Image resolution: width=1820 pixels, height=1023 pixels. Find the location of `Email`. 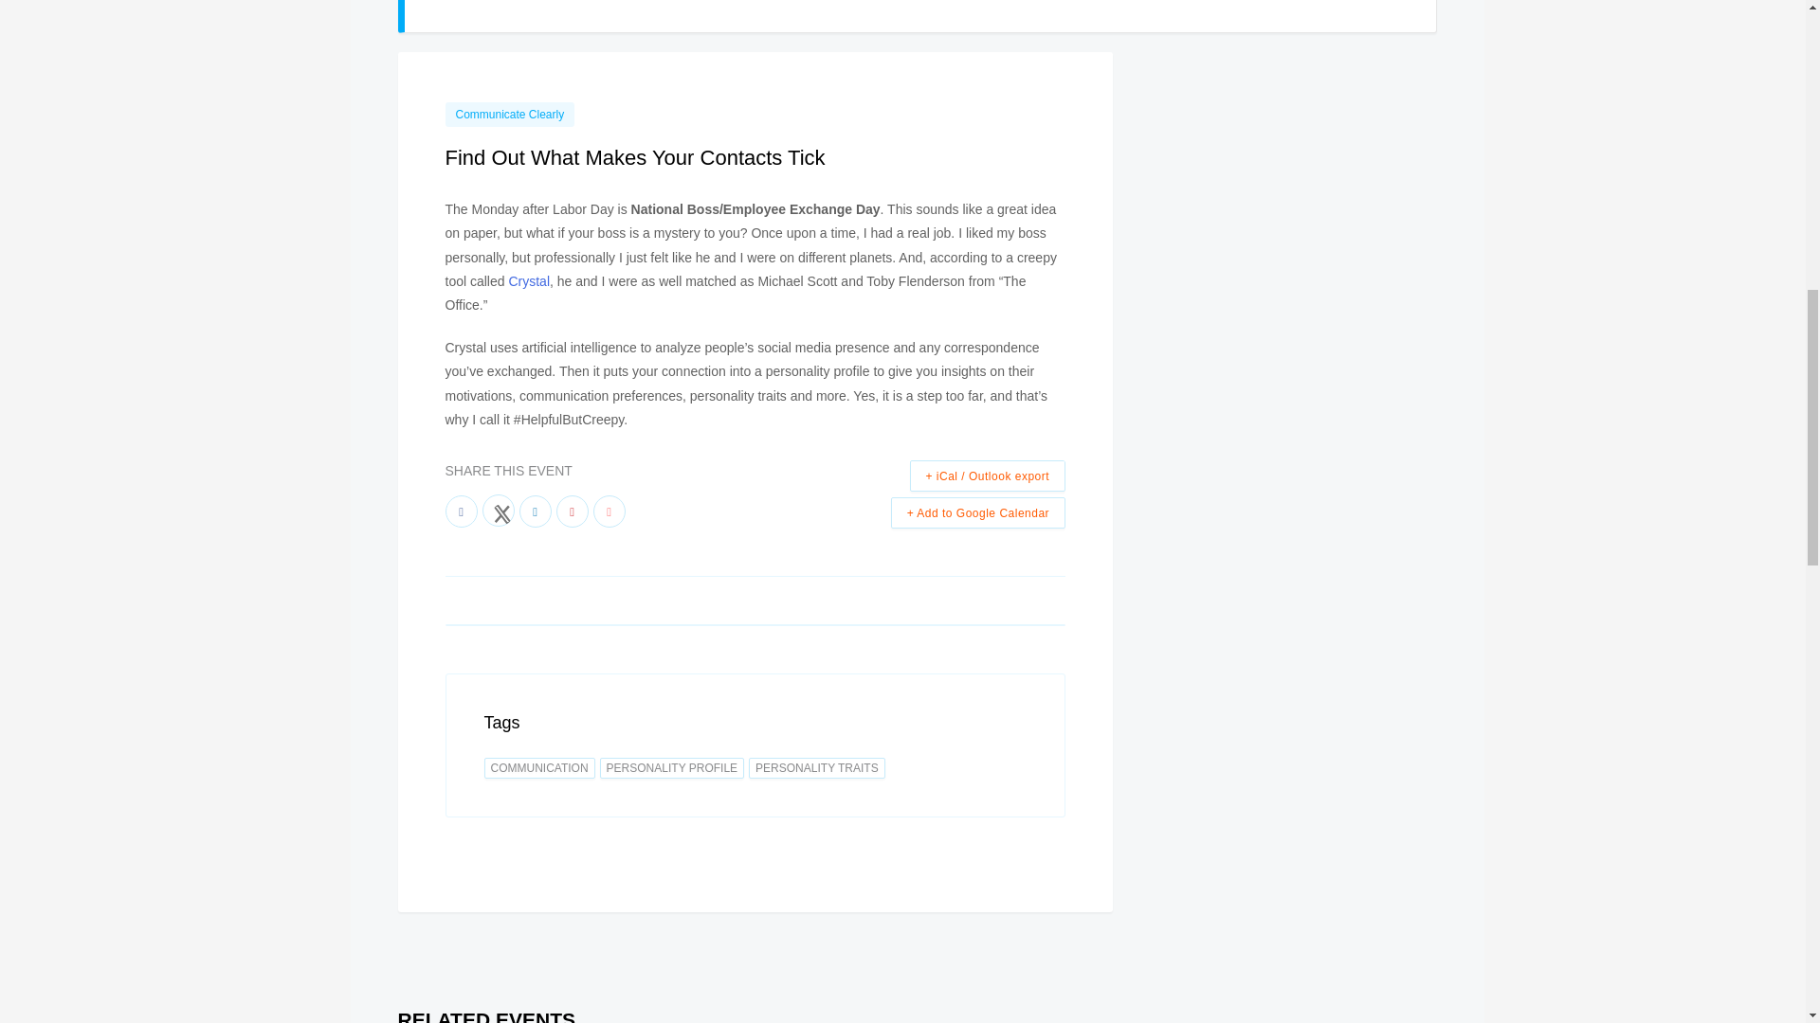

Email is located at coordinates (609, 511).